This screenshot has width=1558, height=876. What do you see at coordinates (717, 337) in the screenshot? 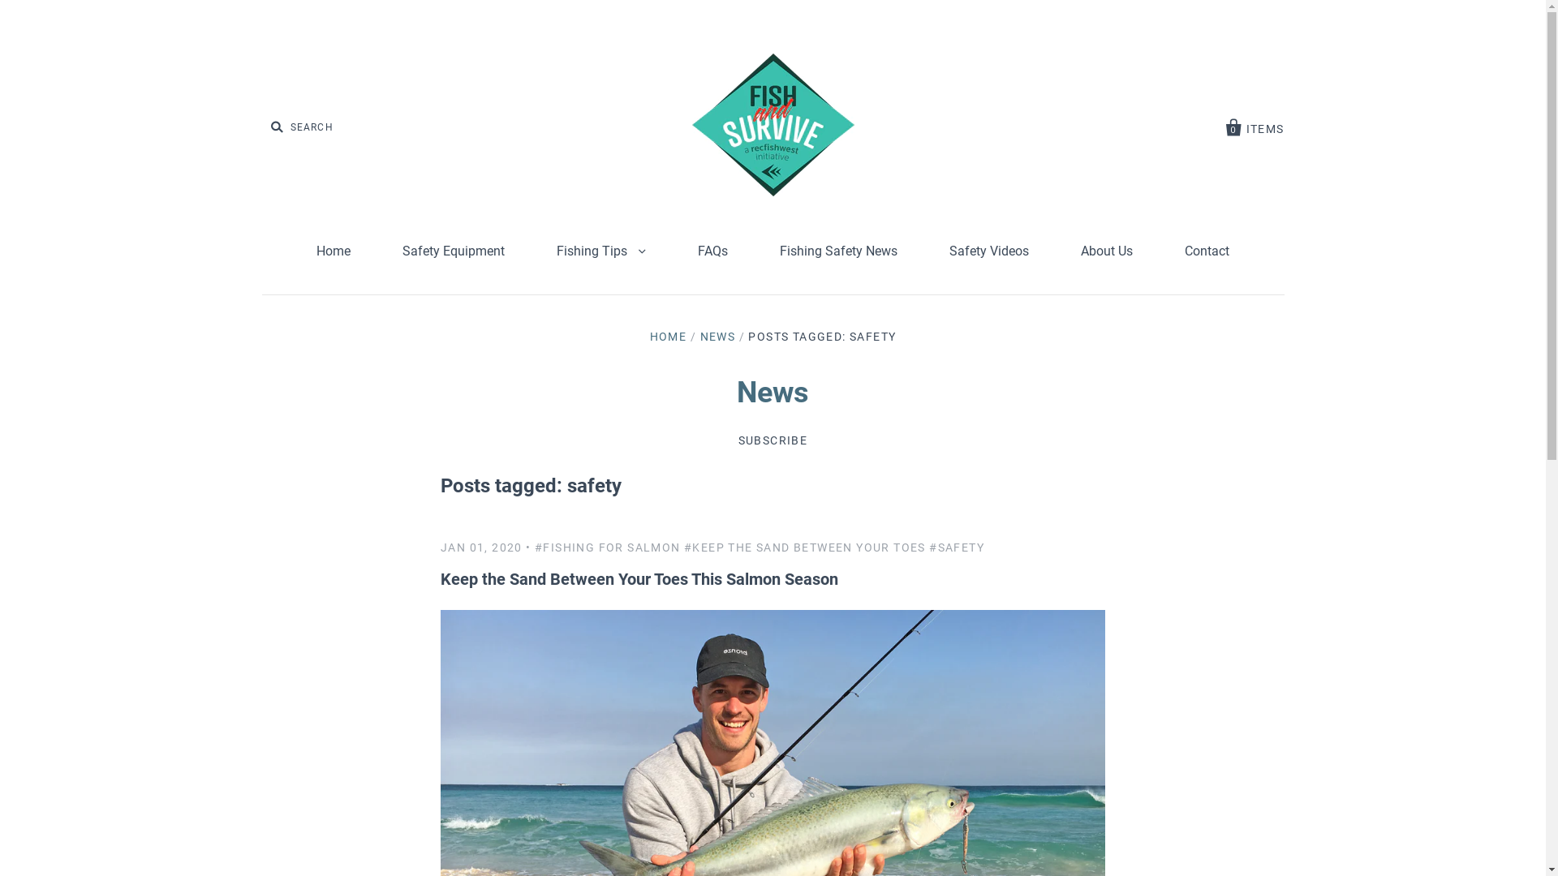
I see `NEWS` at bounding box center [717, 337].